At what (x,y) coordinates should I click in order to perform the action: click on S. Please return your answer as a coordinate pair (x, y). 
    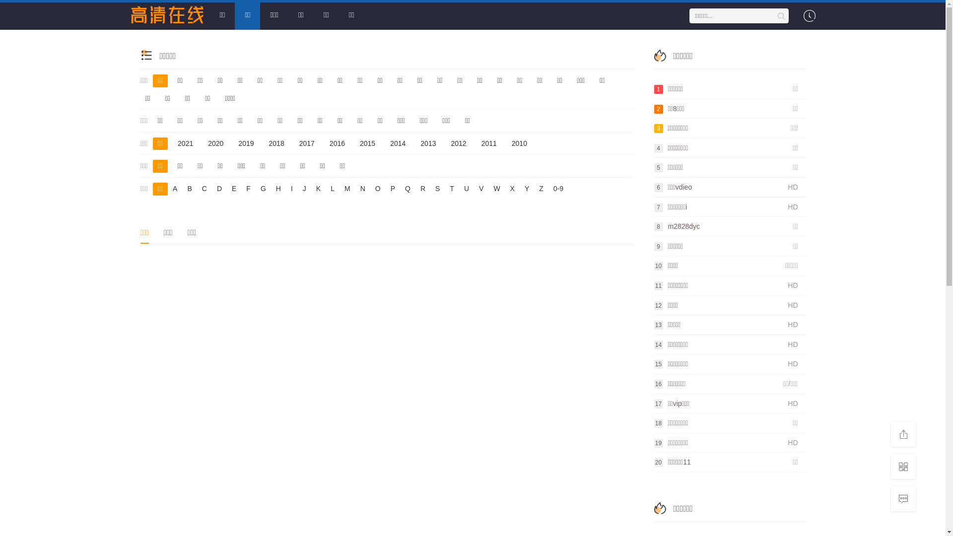
    Looking at the image, I should click on (438, 189).